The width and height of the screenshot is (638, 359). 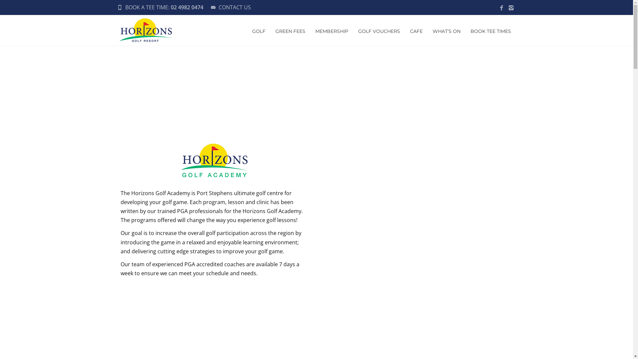 I want to click on GOLF VOUCHERS, so click(x=379, y=31).